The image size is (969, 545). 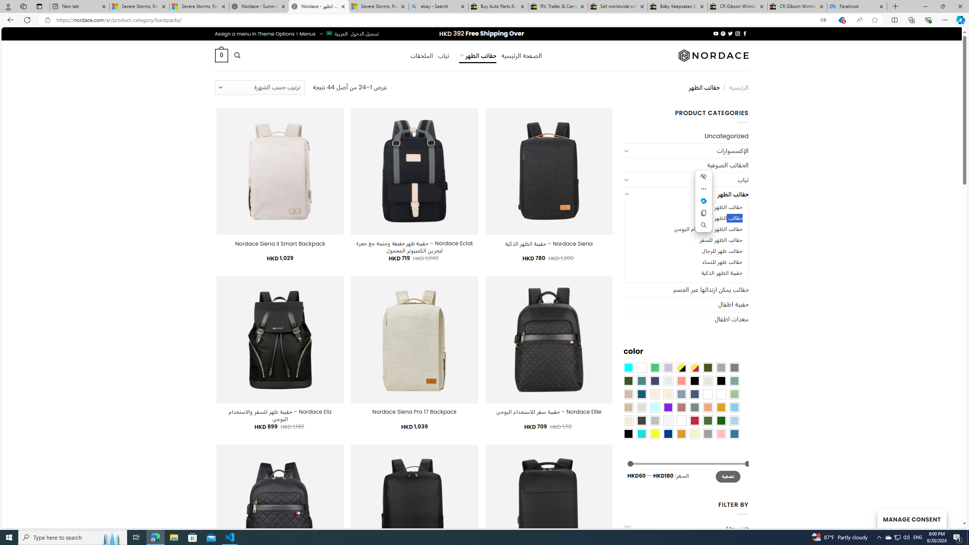 What do you see at coordinates (641, 394) in the screenshot?
I see `Capri Blue` at bounding box center [641, 394].